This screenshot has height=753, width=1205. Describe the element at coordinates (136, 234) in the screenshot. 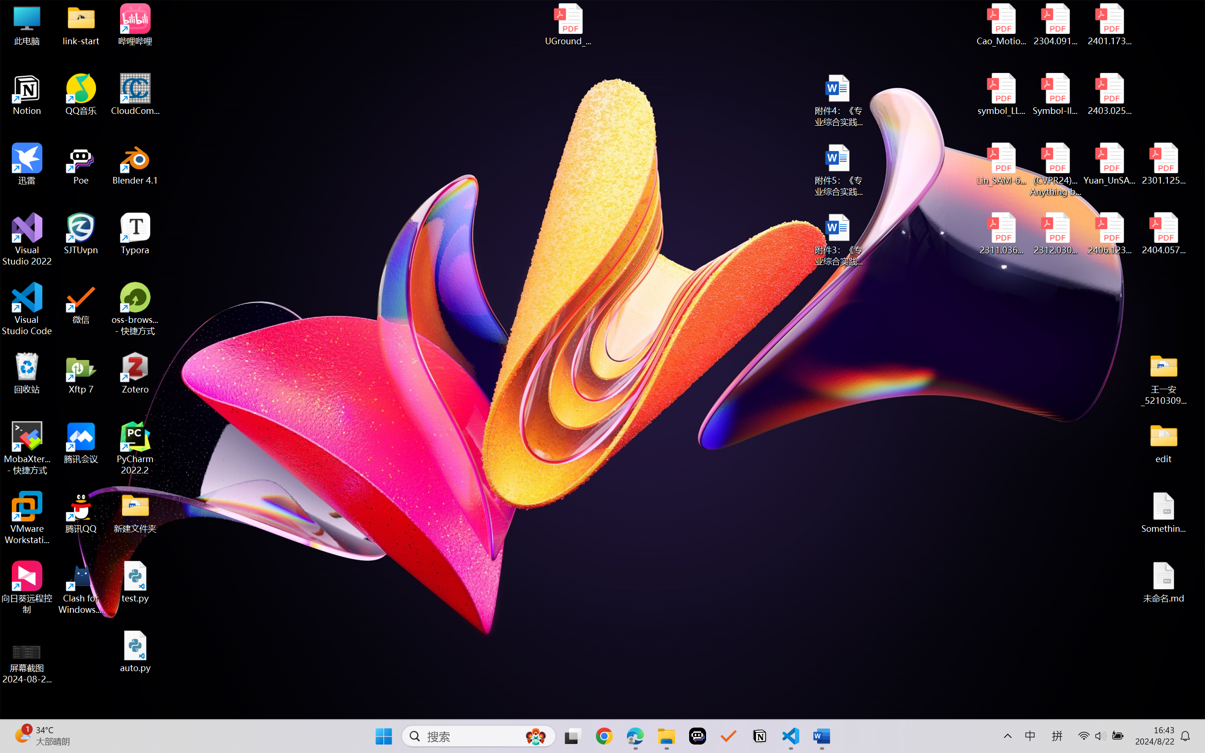

I see `Typora` at that location.